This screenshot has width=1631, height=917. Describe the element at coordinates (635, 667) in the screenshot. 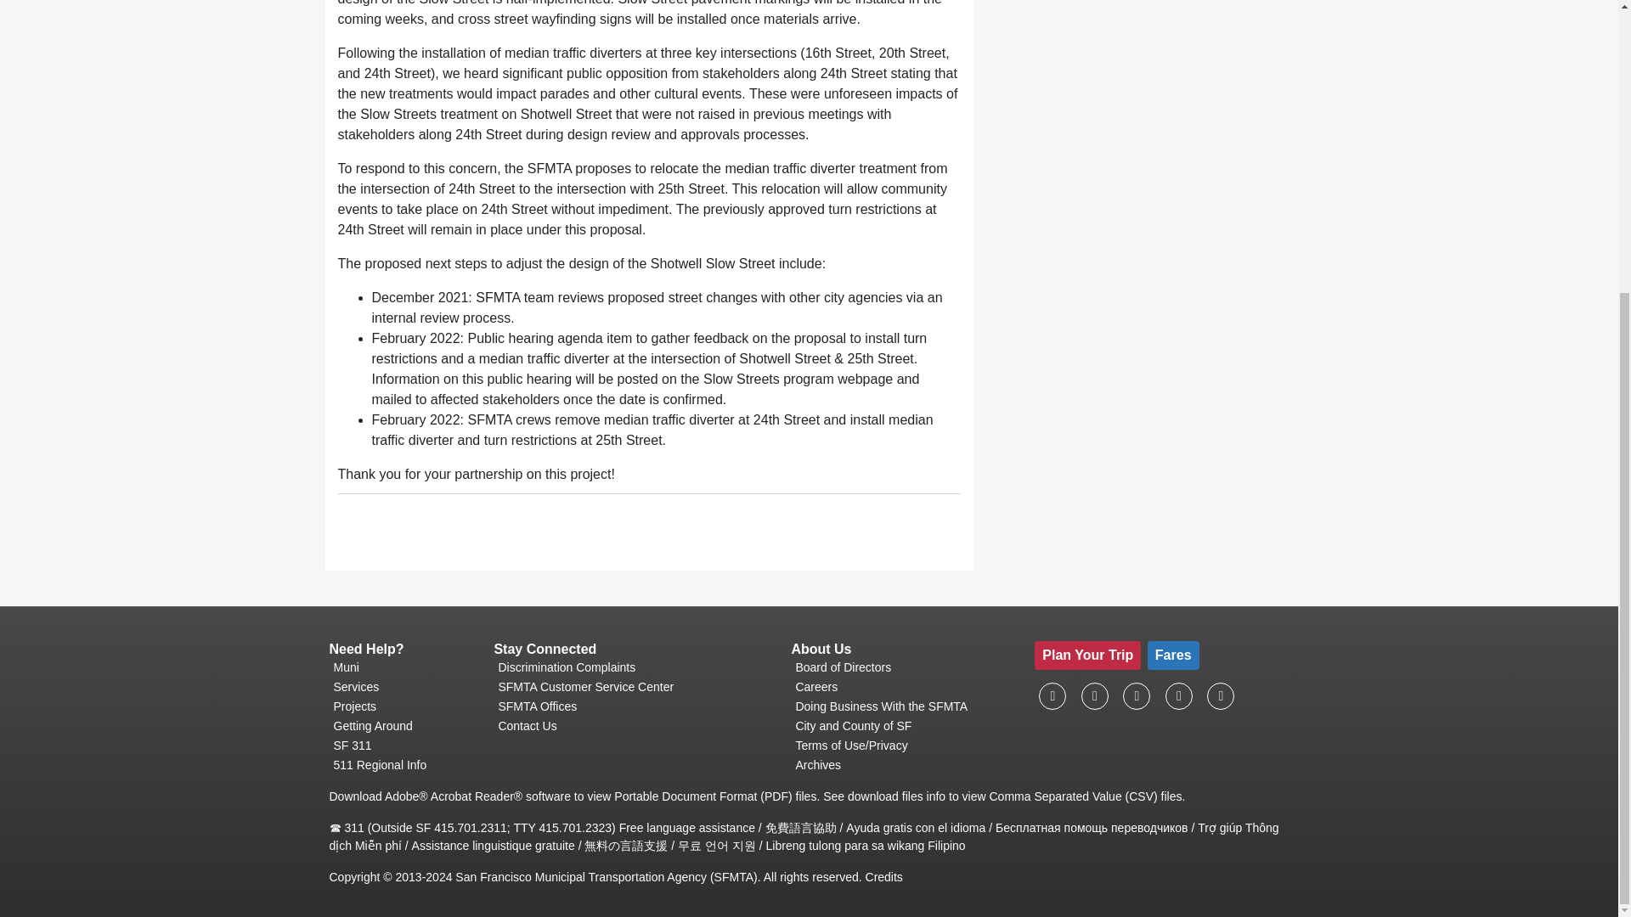

I see `Discrimination Complaints` at that location.